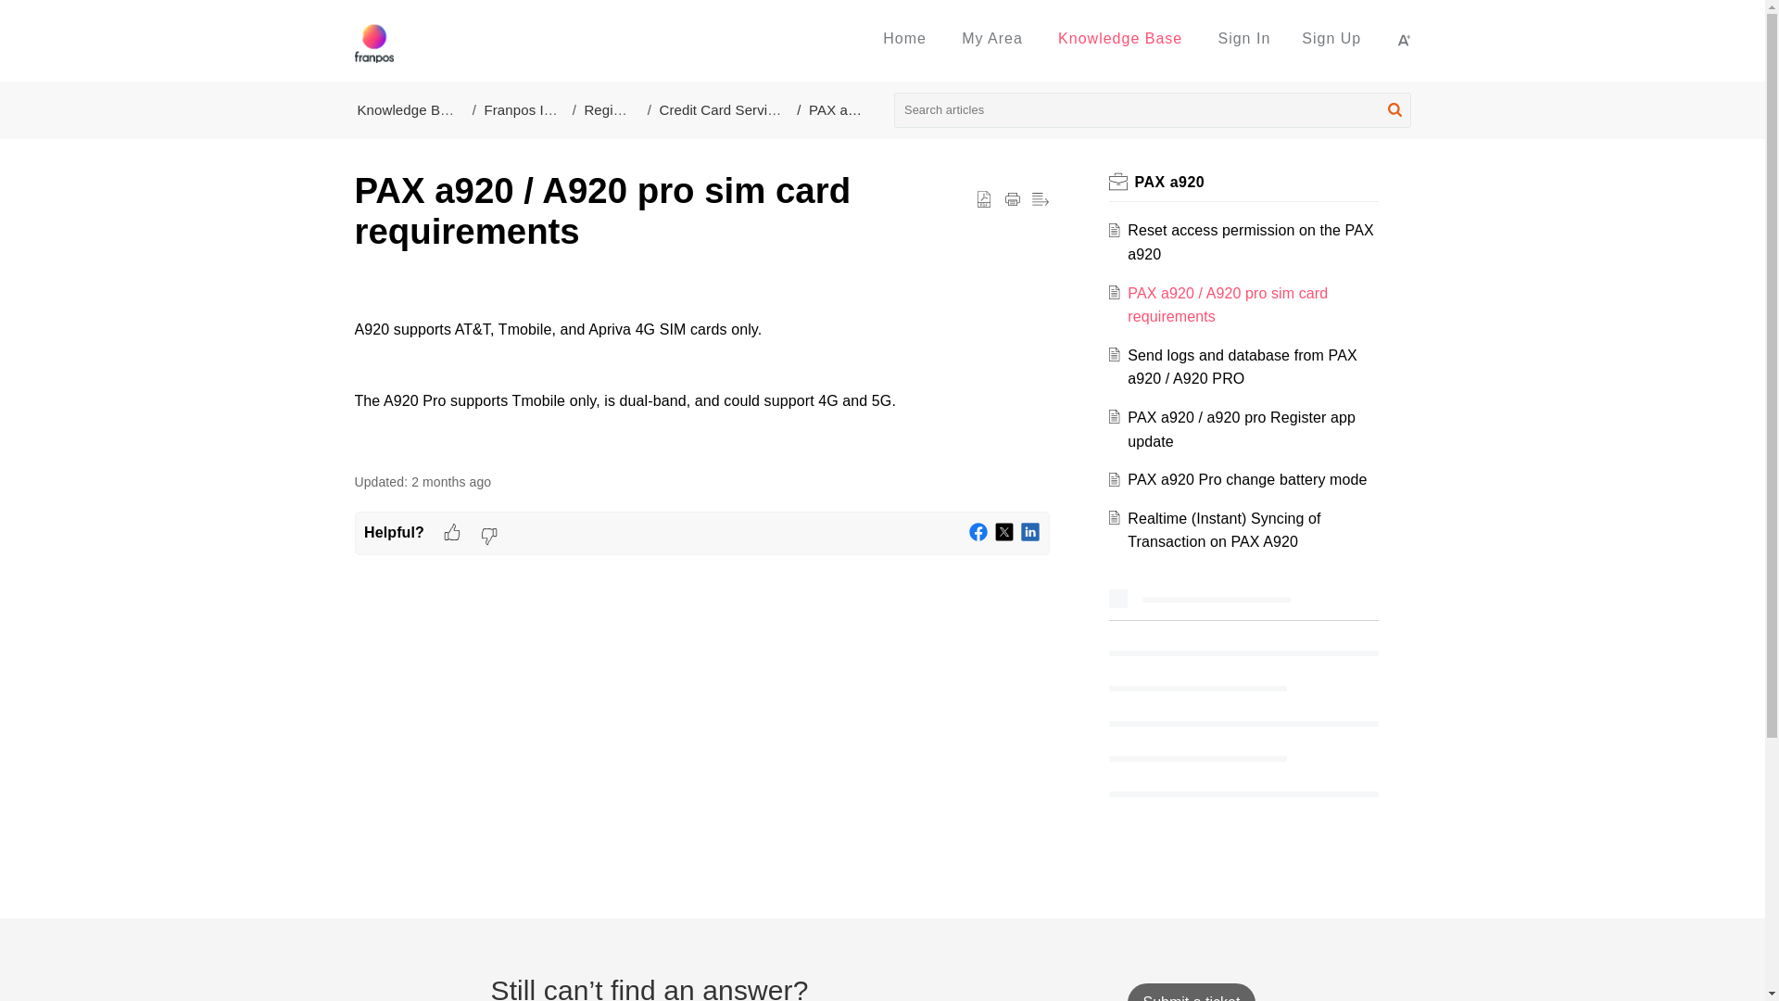 This screenshot has width=1779, height=1001. I want to click on Submit a ticket, so click(1191, 992).